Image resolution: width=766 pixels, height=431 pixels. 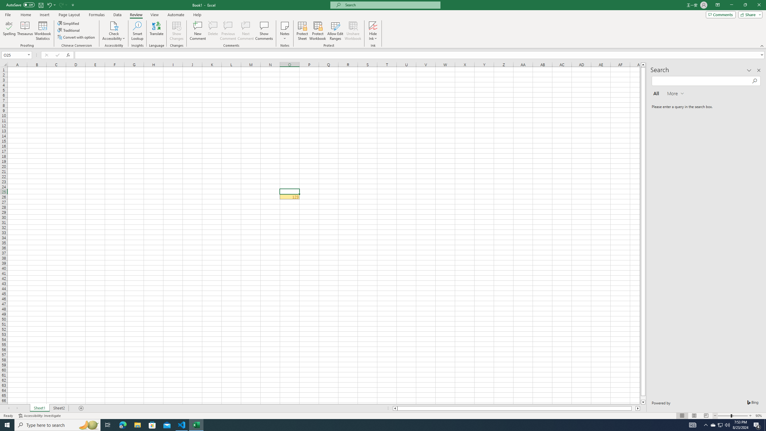 What do you see at coordinates (77, 37) in the screenshot?
I see `Convert with option` at bounding box center [77, 37].